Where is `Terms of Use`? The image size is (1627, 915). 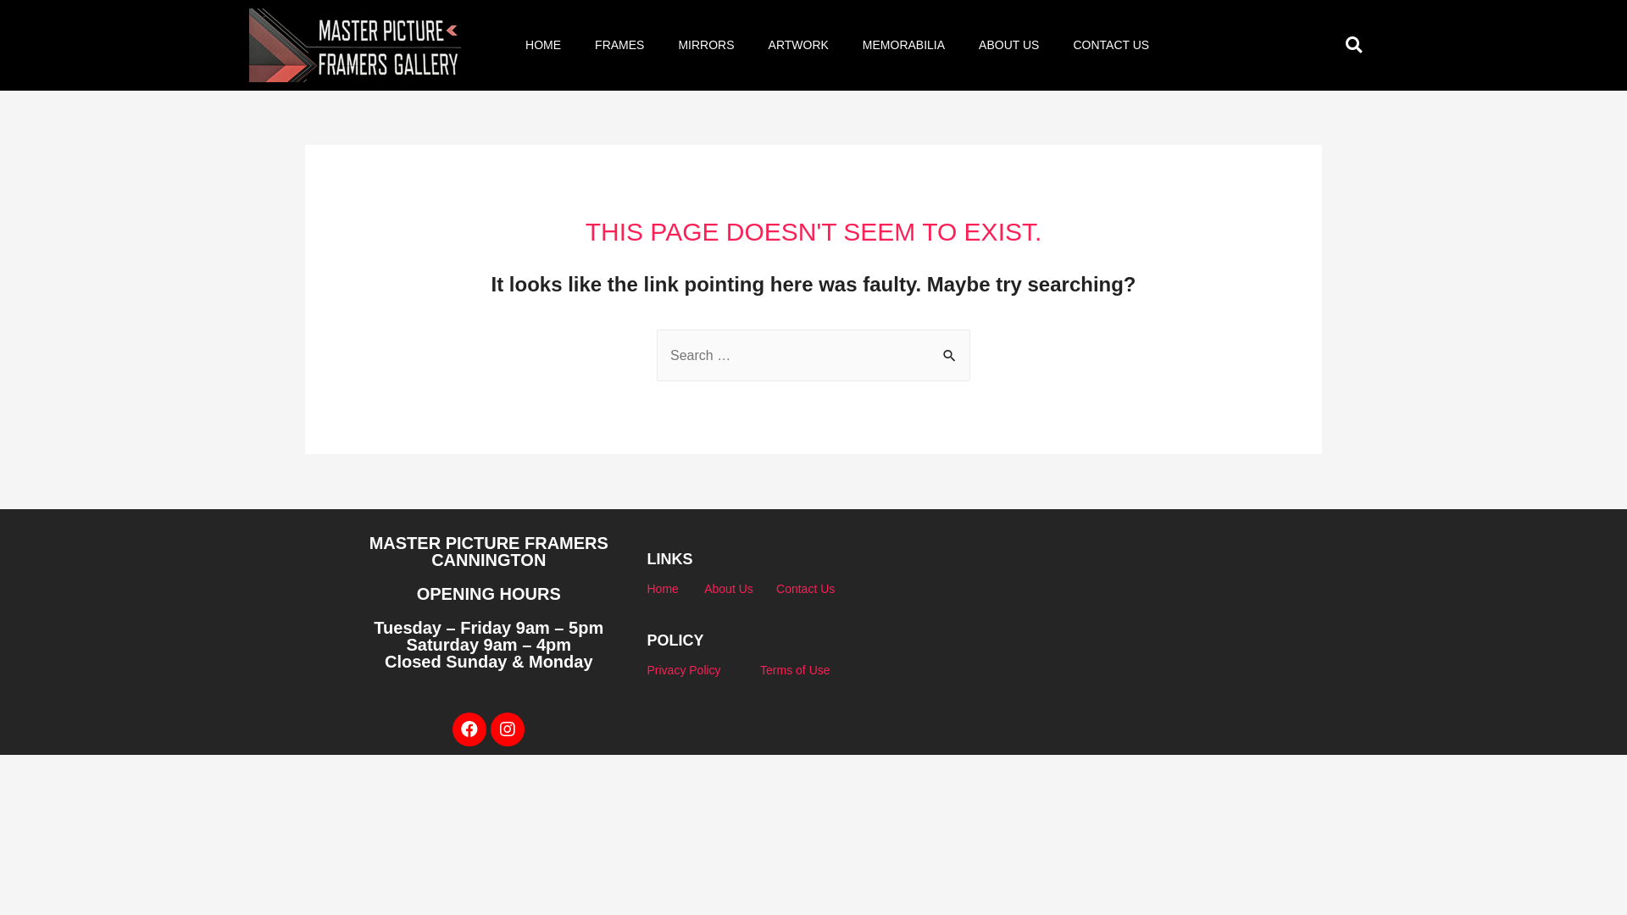
Terms of Use is located at coordinates (795, 670).